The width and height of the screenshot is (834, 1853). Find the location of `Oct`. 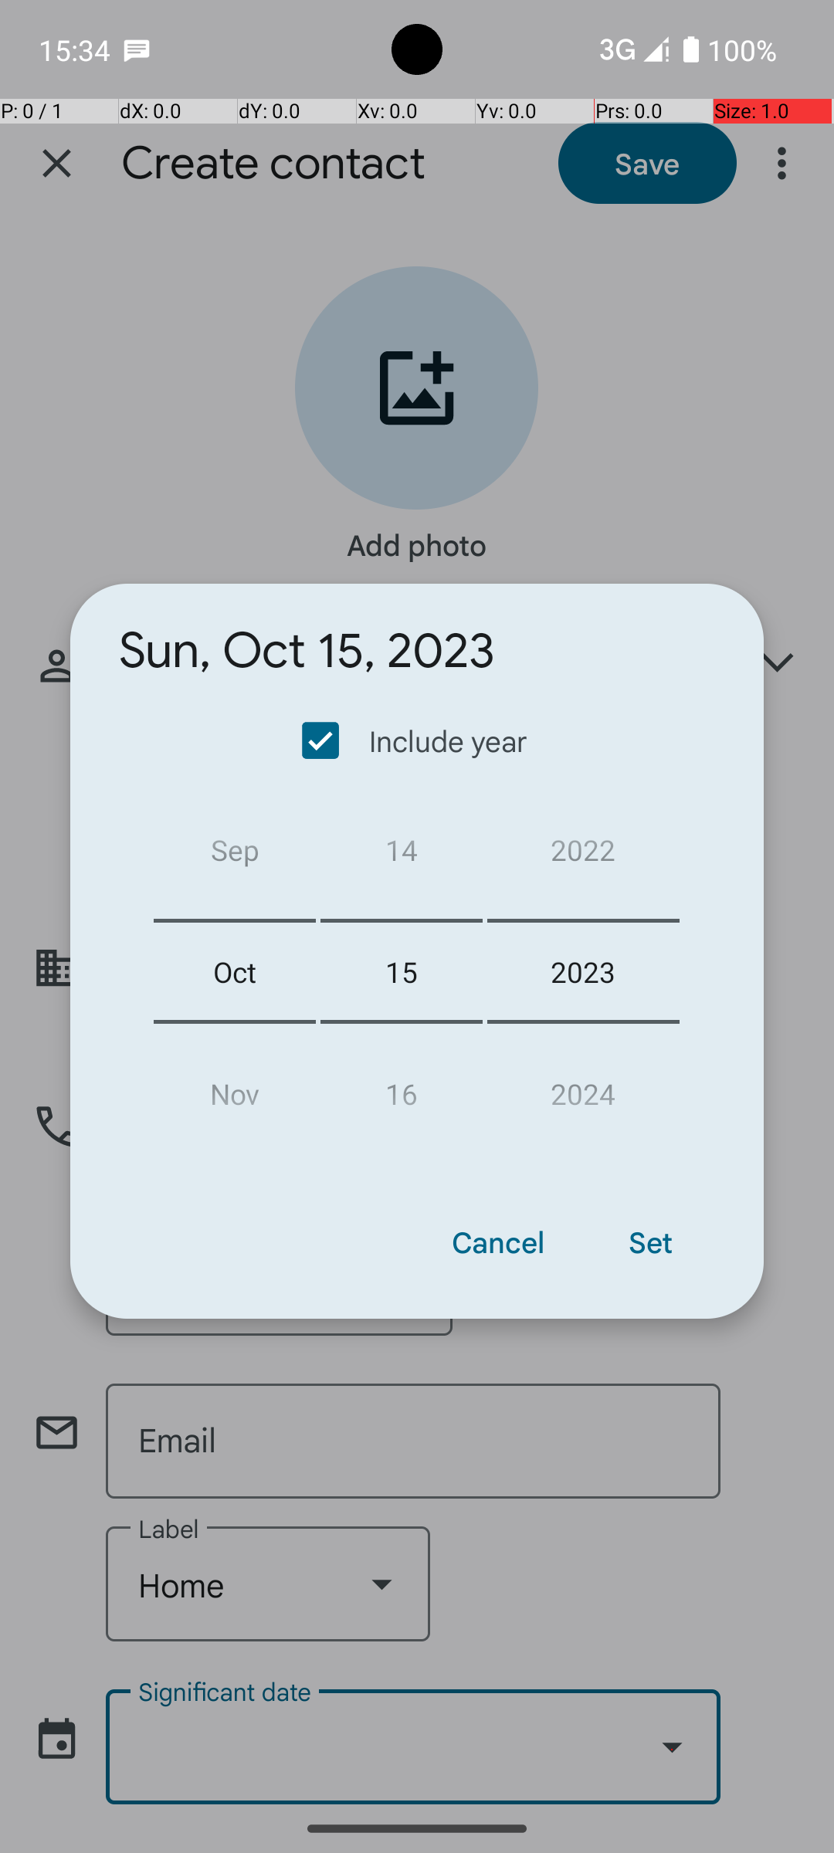

Oct is located at coordinates (235, 971).